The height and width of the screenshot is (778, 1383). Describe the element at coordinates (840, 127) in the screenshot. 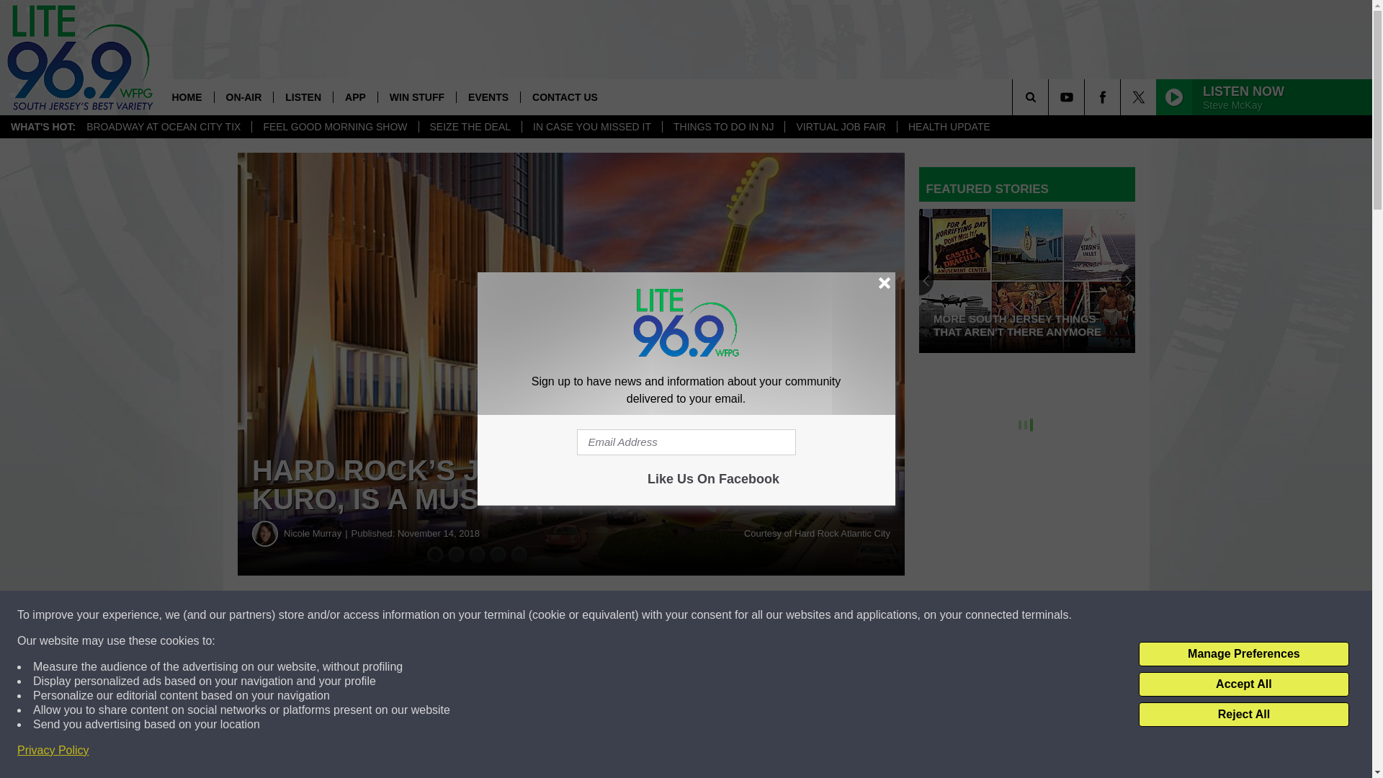

I see `VIRTUAL JOB FAIR` at that location.